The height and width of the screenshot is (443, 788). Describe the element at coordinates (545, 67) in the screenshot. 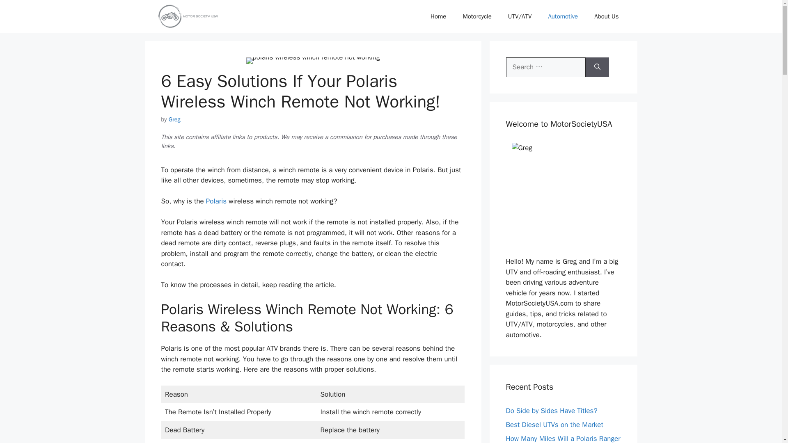

I see `Search for:` at that location.